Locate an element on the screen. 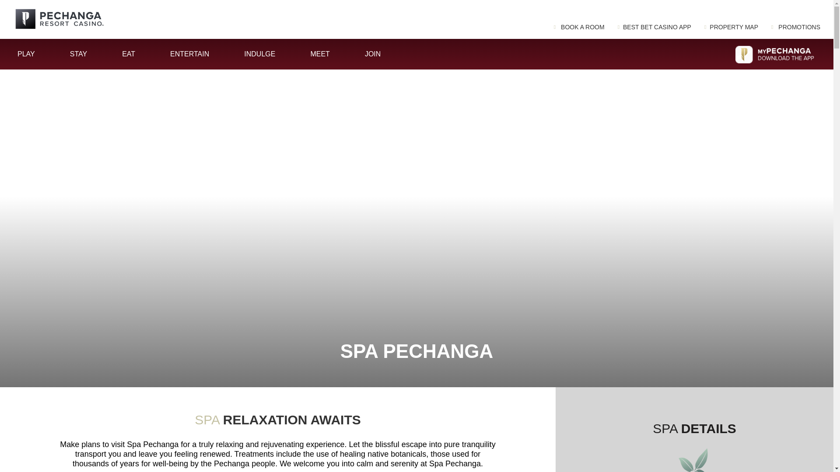  PROPERTY MAP is located at coordinates (731, 27).